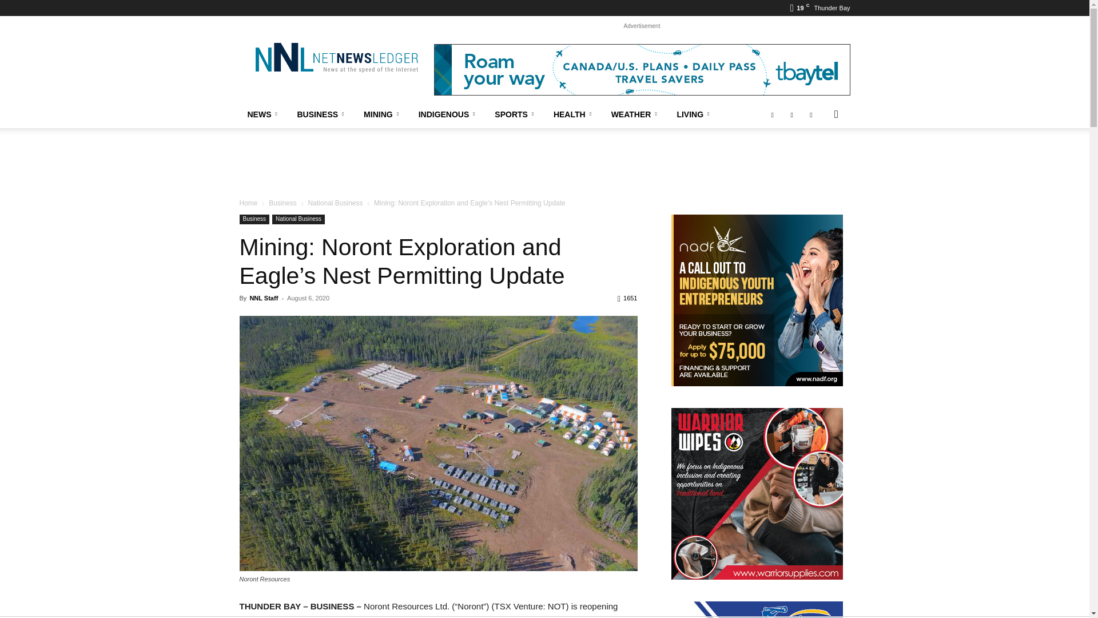  Describe the element at coordinates (642, 70) in the screenshot. I see `tbaytel` at that location.